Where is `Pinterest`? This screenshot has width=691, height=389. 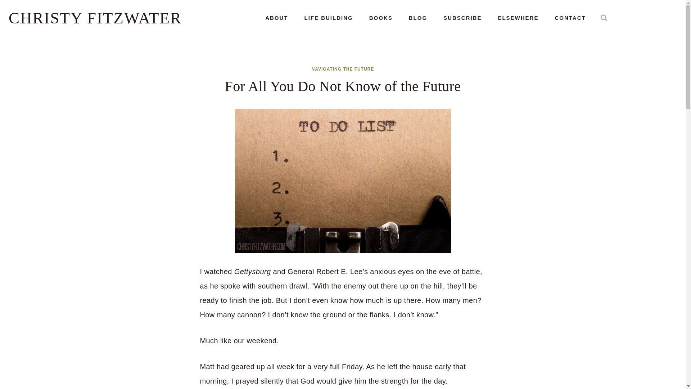
Pinterest is located at coordinates (651, 18).